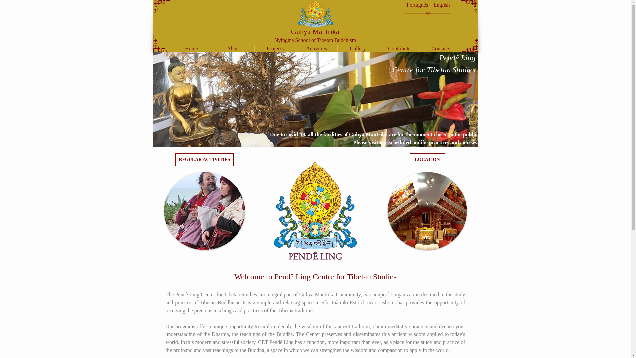 Image resolution: width=636 pixels, height=358 pixels. Describe the element at coordinates (233, 48) in the screenshot. I see `About` at that location.